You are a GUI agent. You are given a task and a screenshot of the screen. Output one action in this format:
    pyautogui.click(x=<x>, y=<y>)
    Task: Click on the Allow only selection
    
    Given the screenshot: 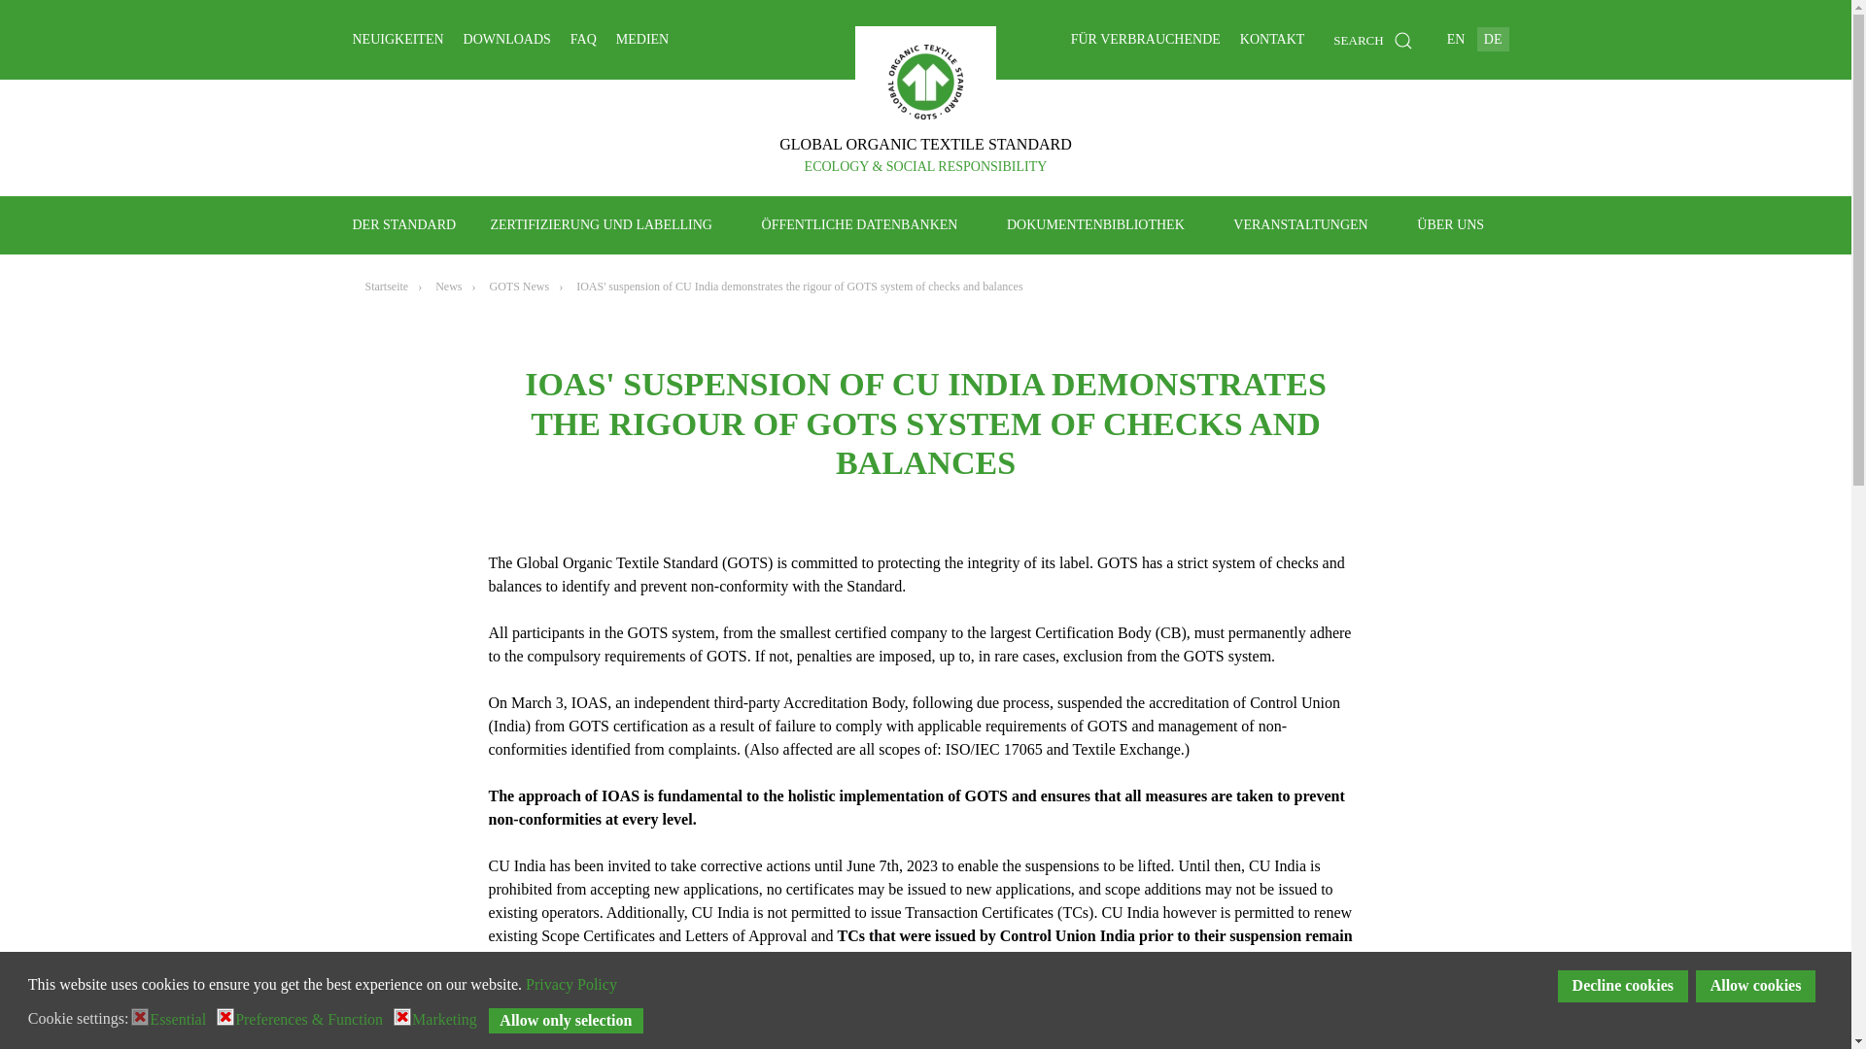 What is the action you would take?
    pyautogui.click(x=566, y=1020)
    